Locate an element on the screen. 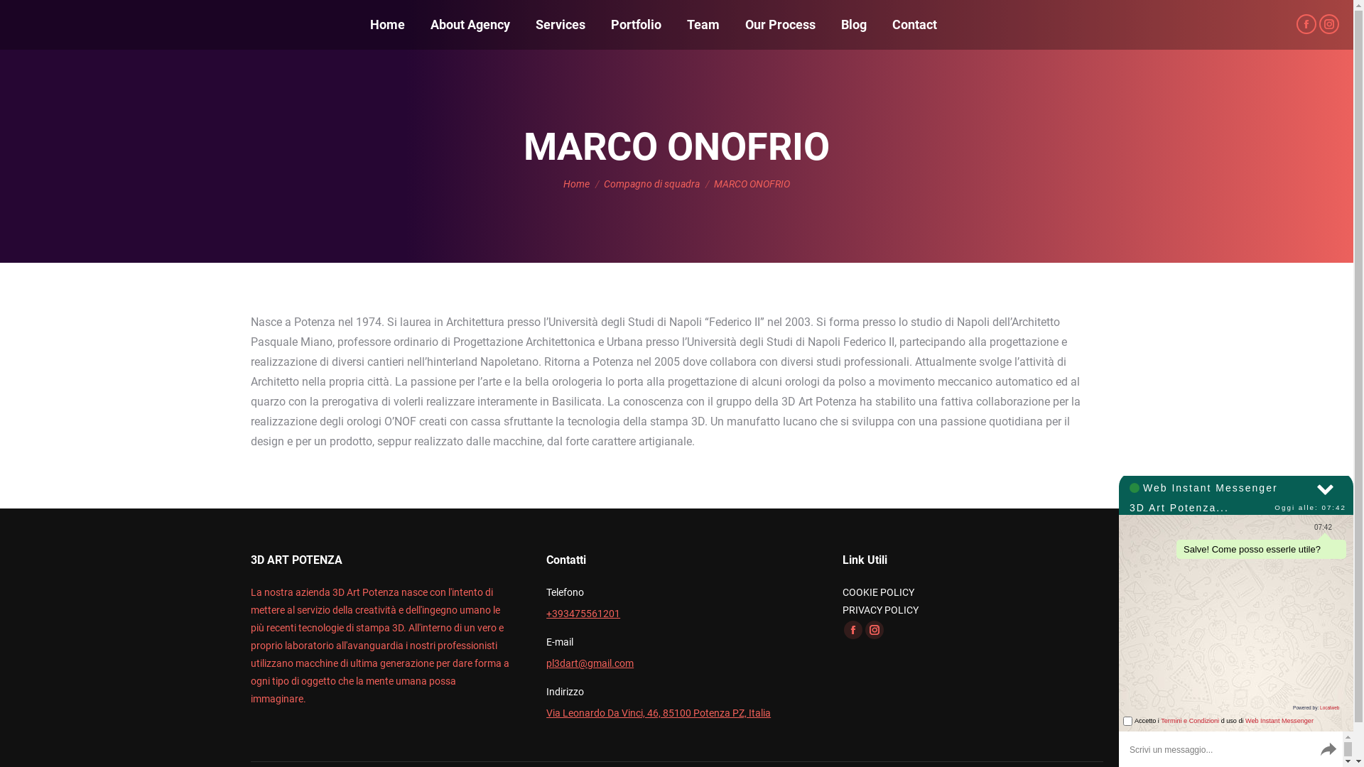 The width and height of the screenshot is (1364, 767). Compagno di squadra is located at coordinates (652, 183).